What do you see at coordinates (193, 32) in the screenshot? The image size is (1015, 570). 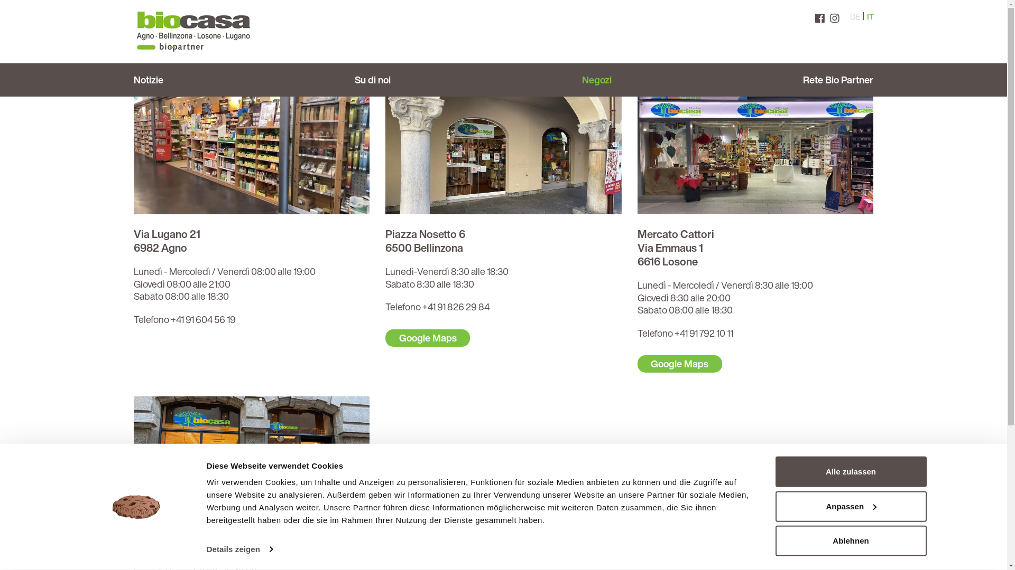 I see `Bio Casa - Ticino` at bounding box center [193, 32].